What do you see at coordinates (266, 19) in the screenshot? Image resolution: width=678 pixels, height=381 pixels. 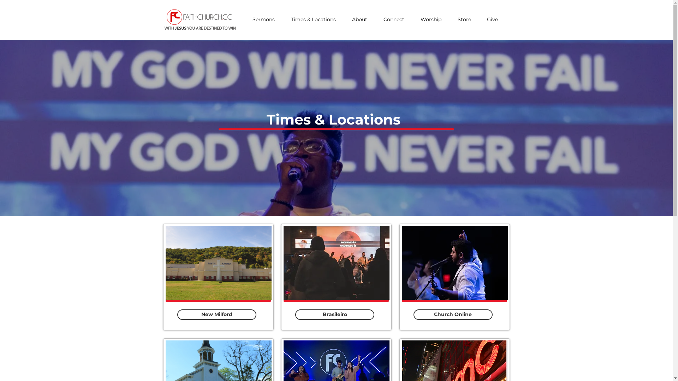 I see `Sermons` at bounding box center [266, 19].